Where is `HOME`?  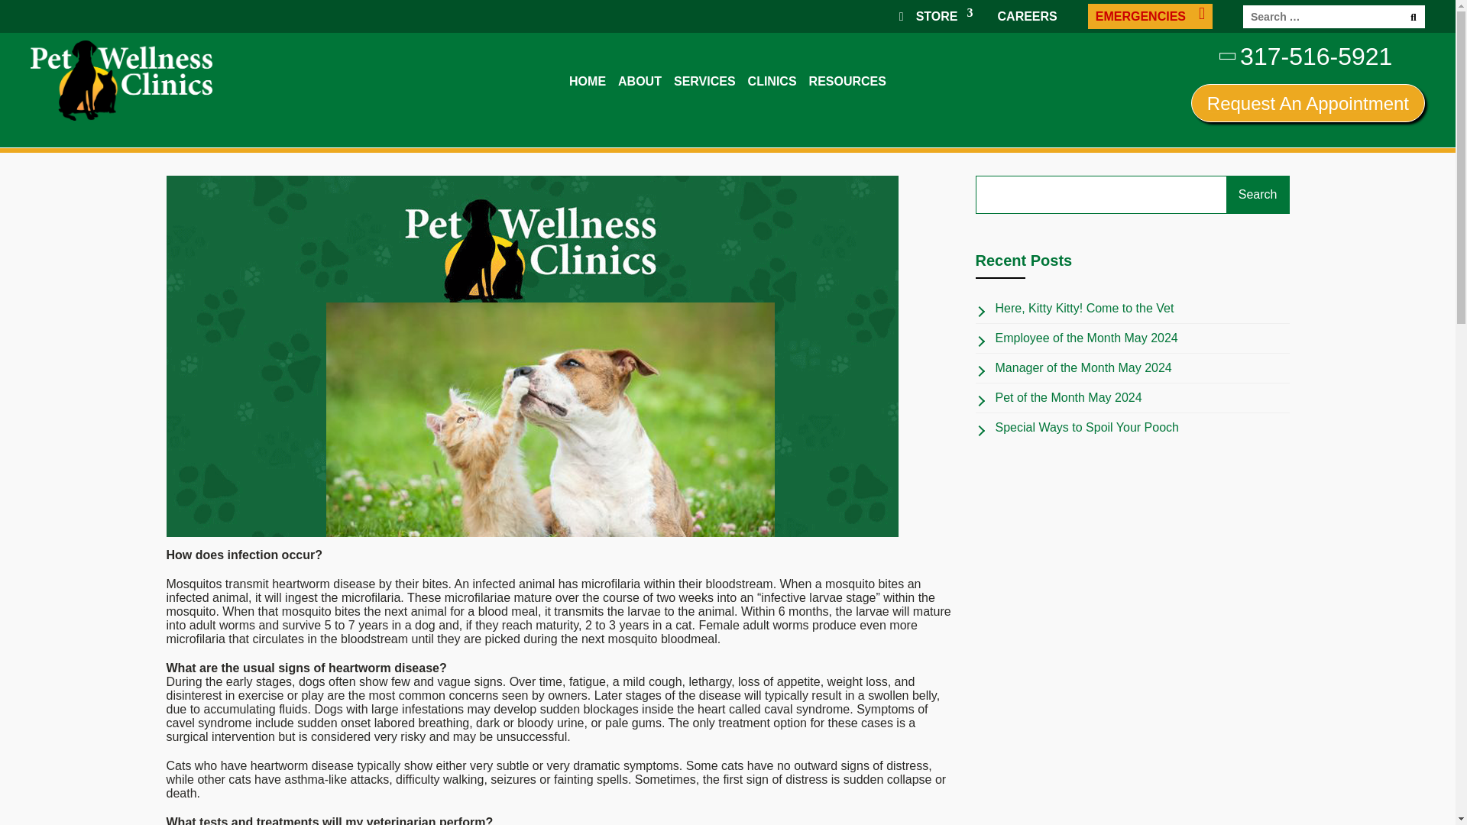 HOME is located at coordinates (587, 82).